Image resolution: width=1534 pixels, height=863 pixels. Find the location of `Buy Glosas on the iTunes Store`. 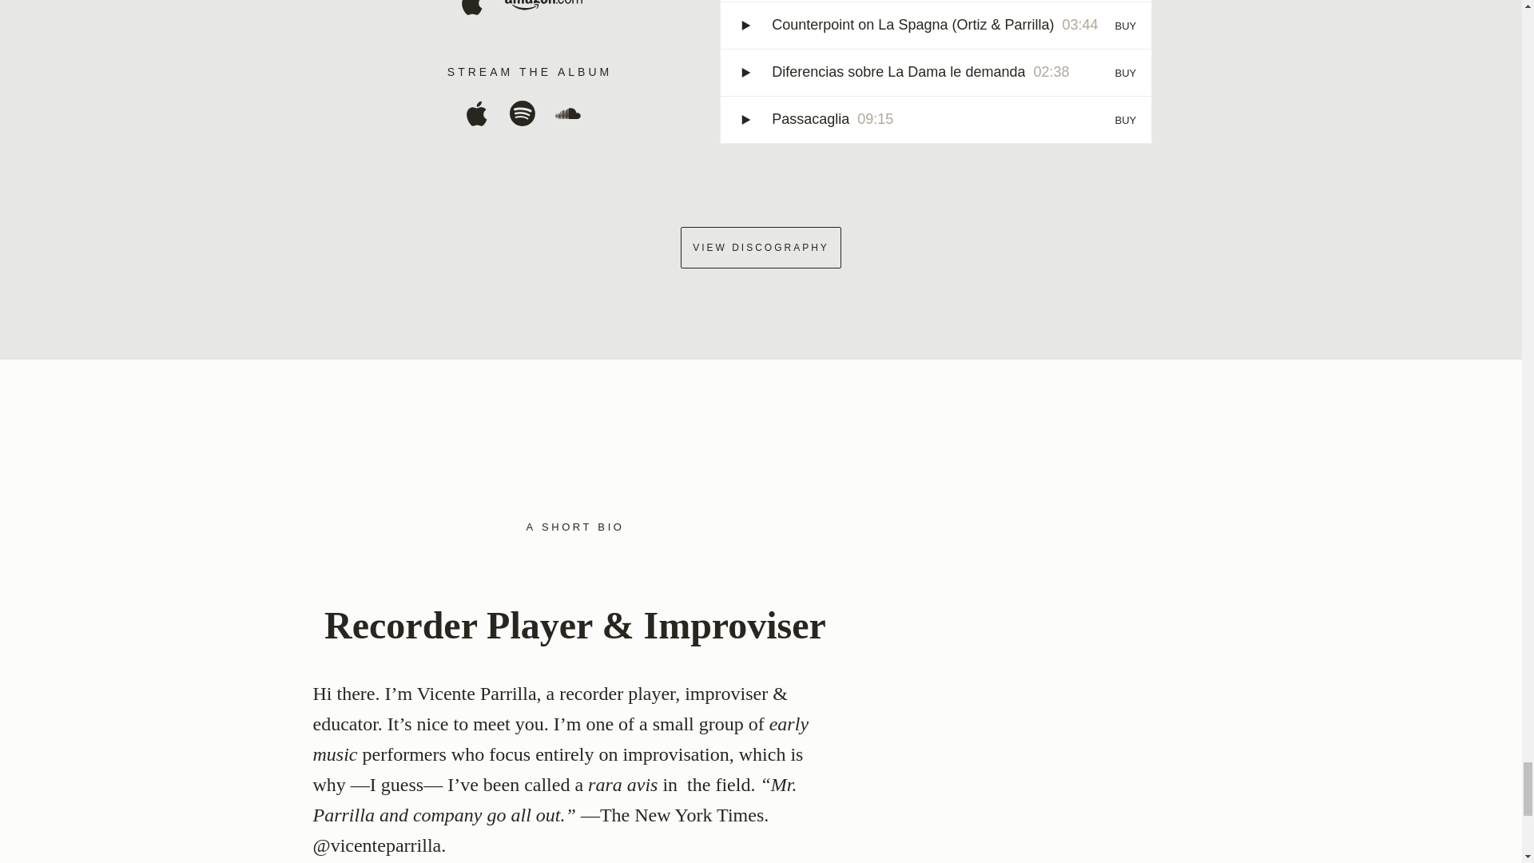

Buy Glosas on the iTunes Store is located at coordinates (471, 10).